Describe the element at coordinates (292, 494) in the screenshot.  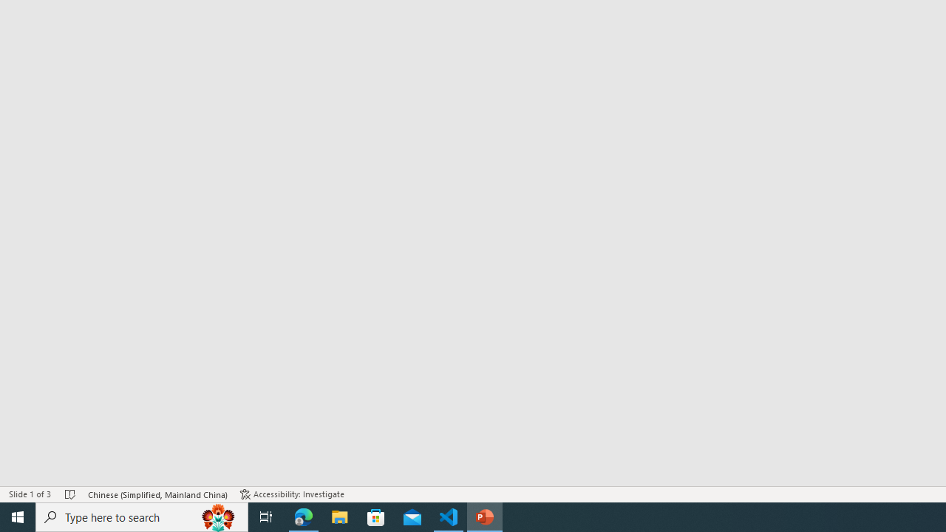
I see `Accessibility Checker Accessibility: Investigate` at that location.